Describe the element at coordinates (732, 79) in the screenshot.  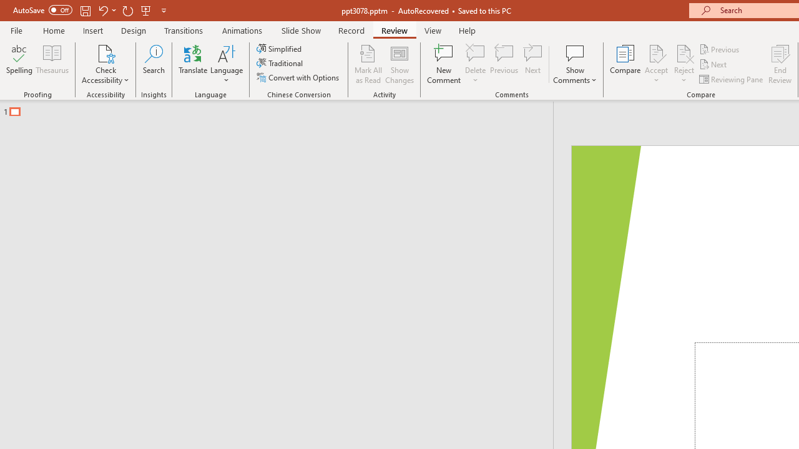
I see `Reviewing Pane` at that location.